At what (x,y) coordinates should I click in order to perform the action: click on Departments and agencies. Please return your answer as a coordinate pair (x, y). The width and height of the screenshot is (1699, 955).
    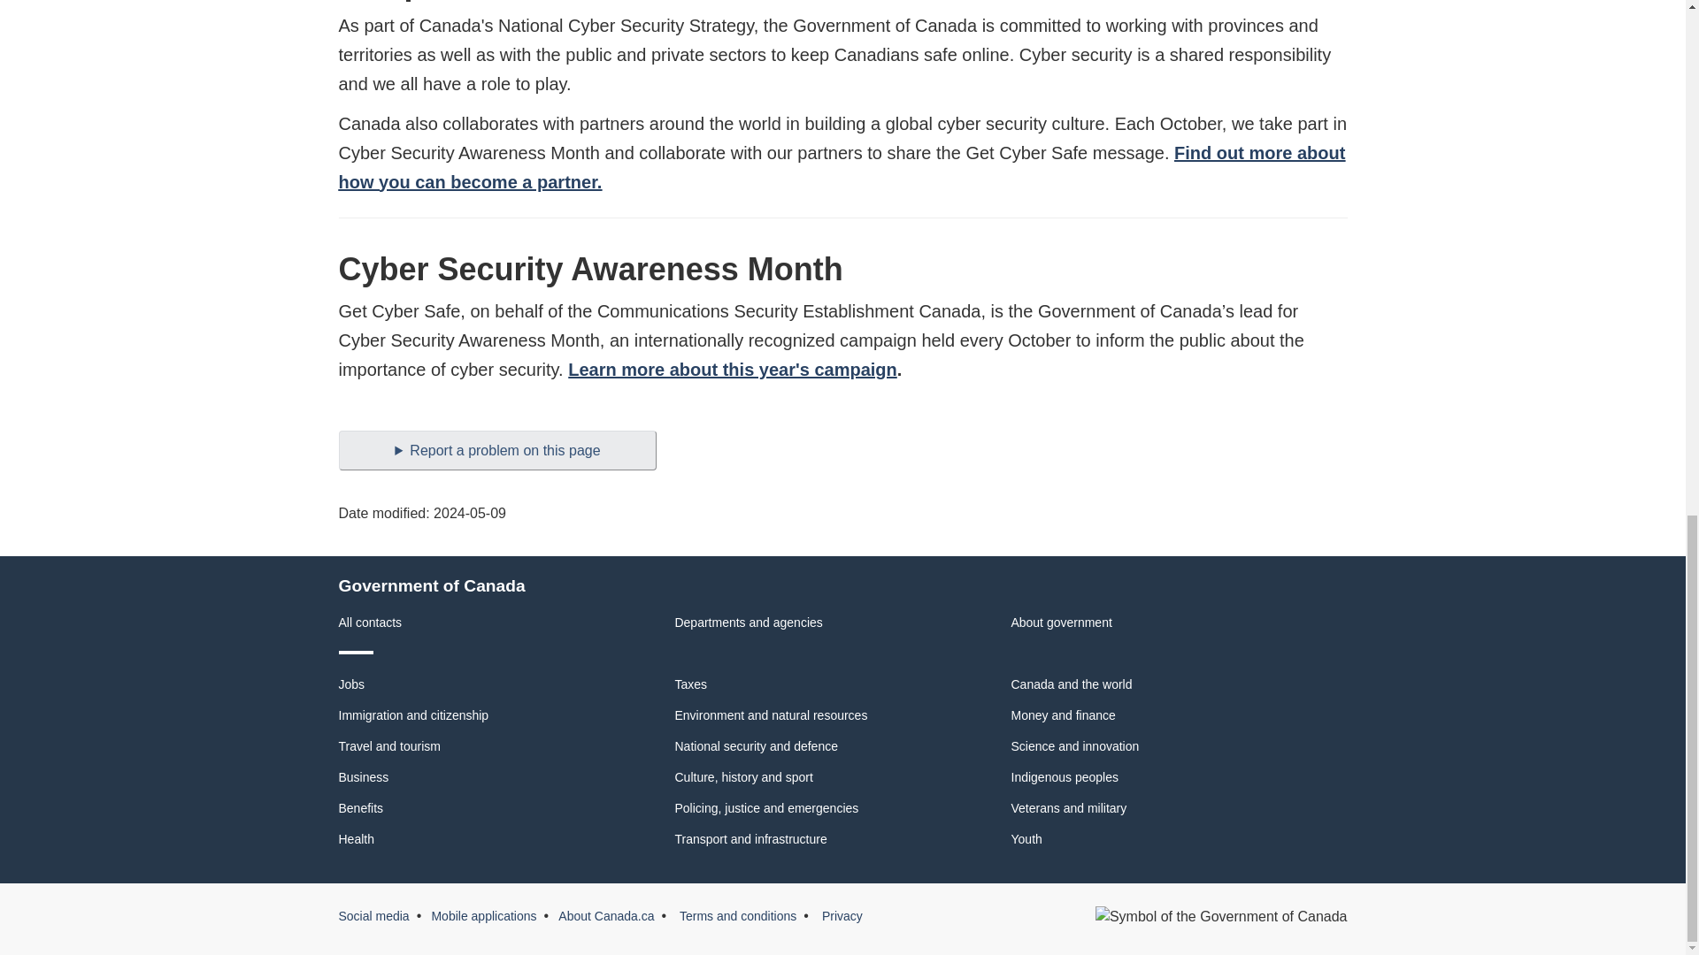
    Looking at the image, I should click on (749, 622).